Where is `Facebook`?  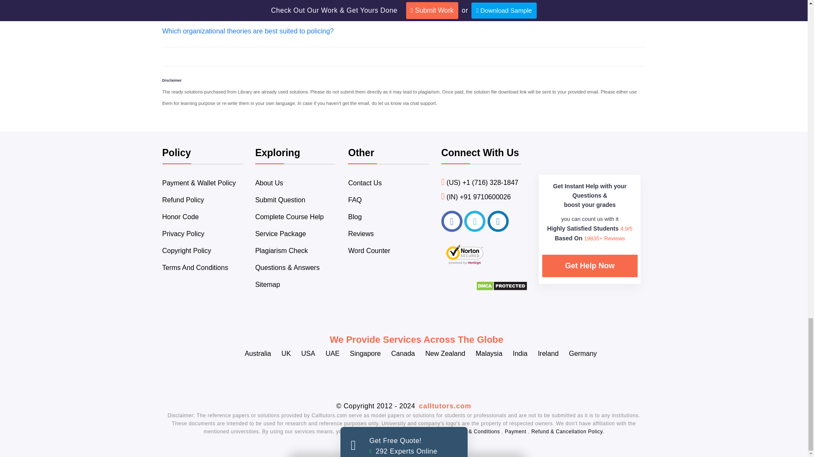 Facebook is located at coordinates (452, 221).